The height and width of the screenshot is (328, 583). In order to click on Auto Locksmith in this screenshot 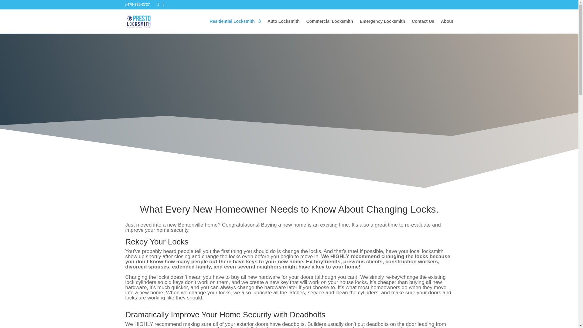, I will do `click(284, 26)`.